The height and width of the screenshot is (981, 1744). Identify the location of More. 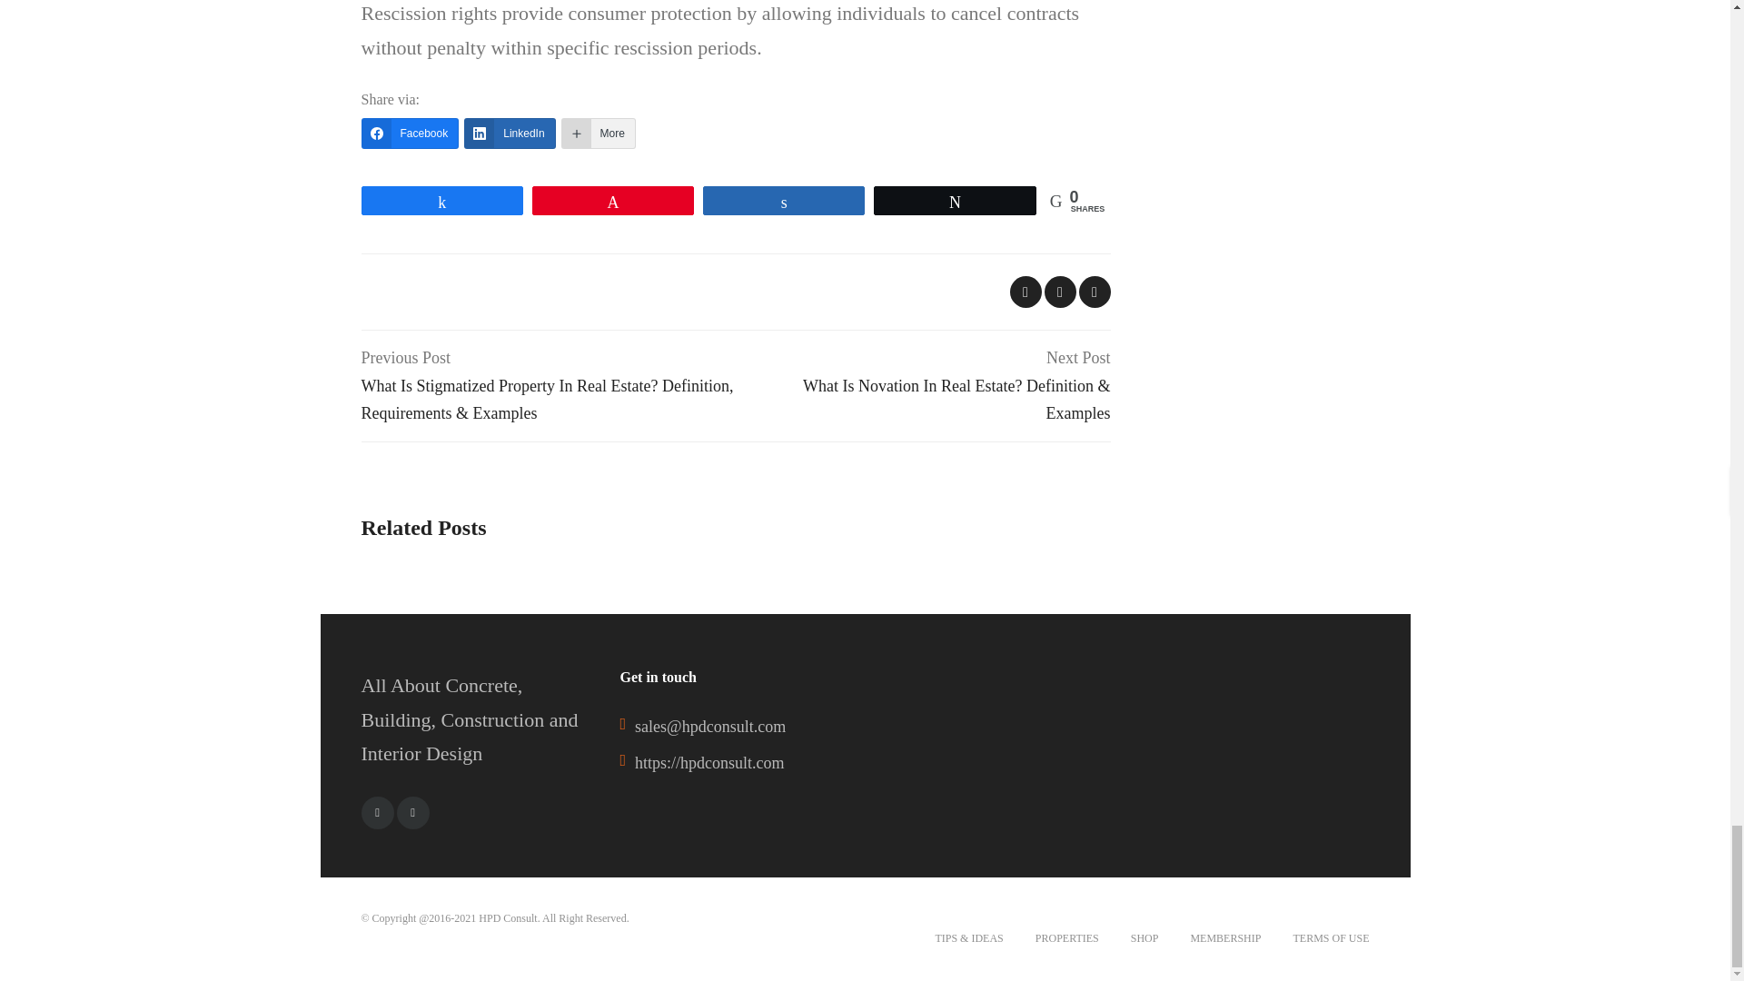
(599, 133).